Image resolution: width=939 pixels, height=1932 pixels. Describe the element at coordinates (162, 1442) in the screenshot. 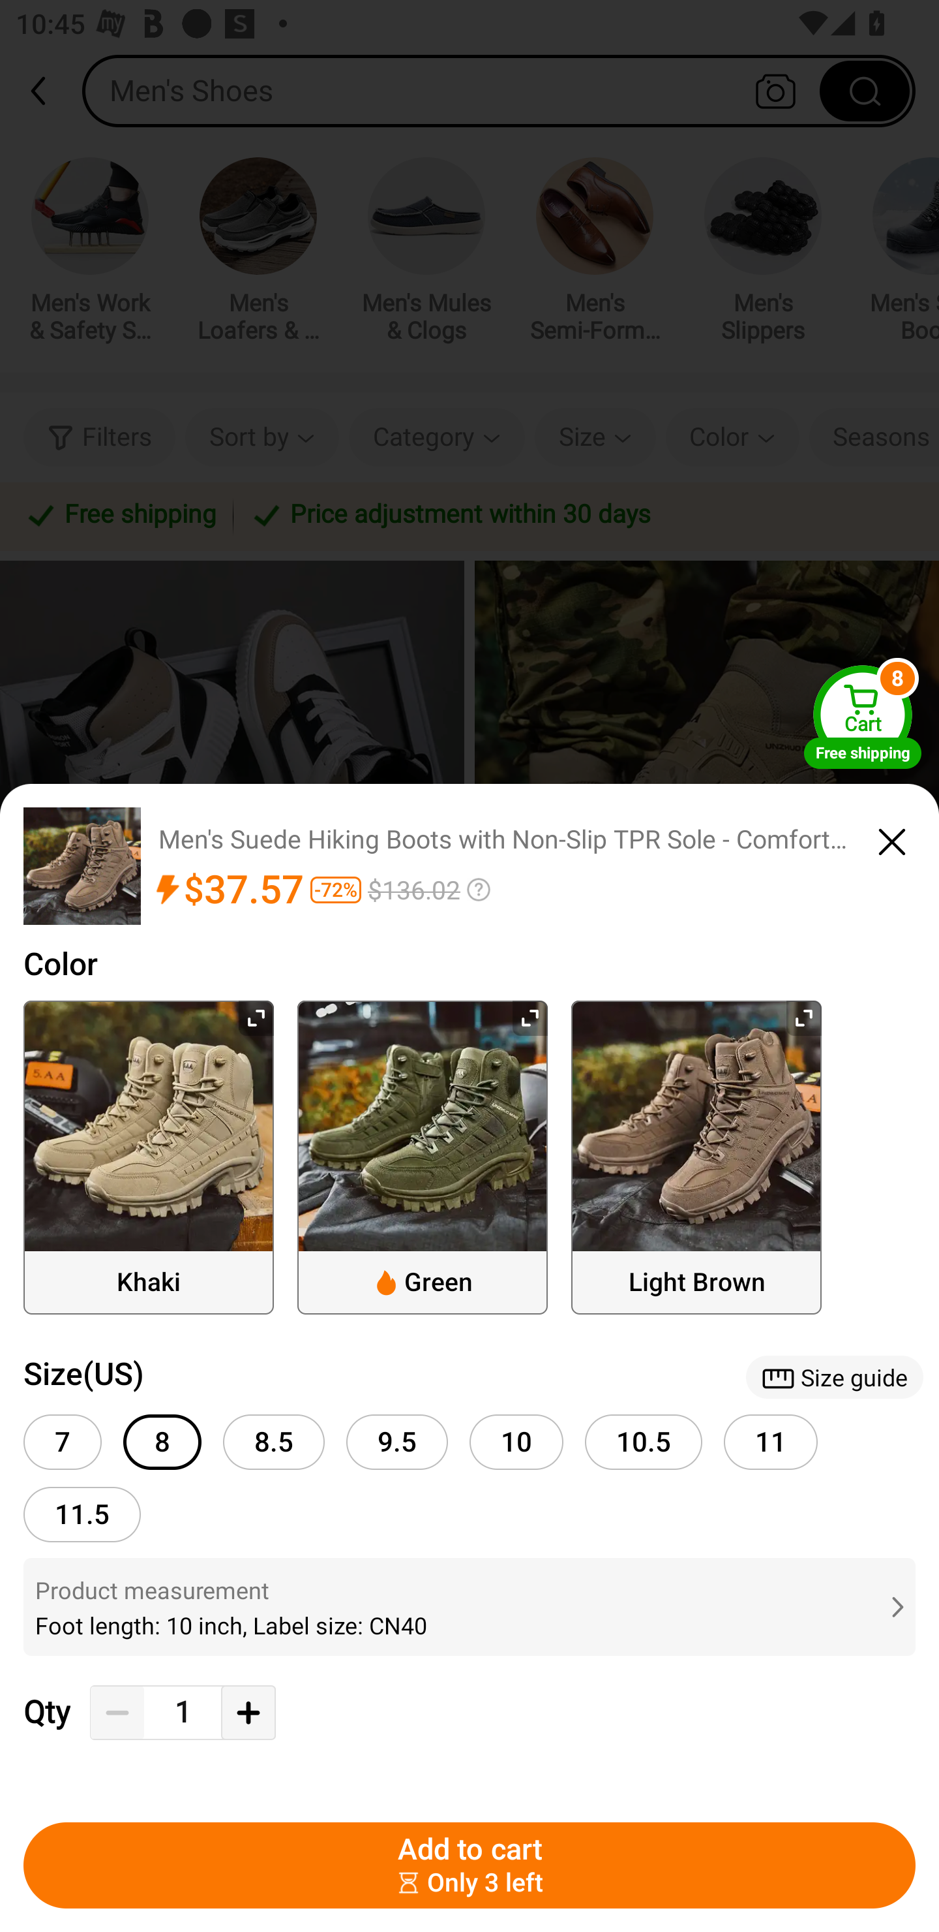

I see ` 8` at that location.